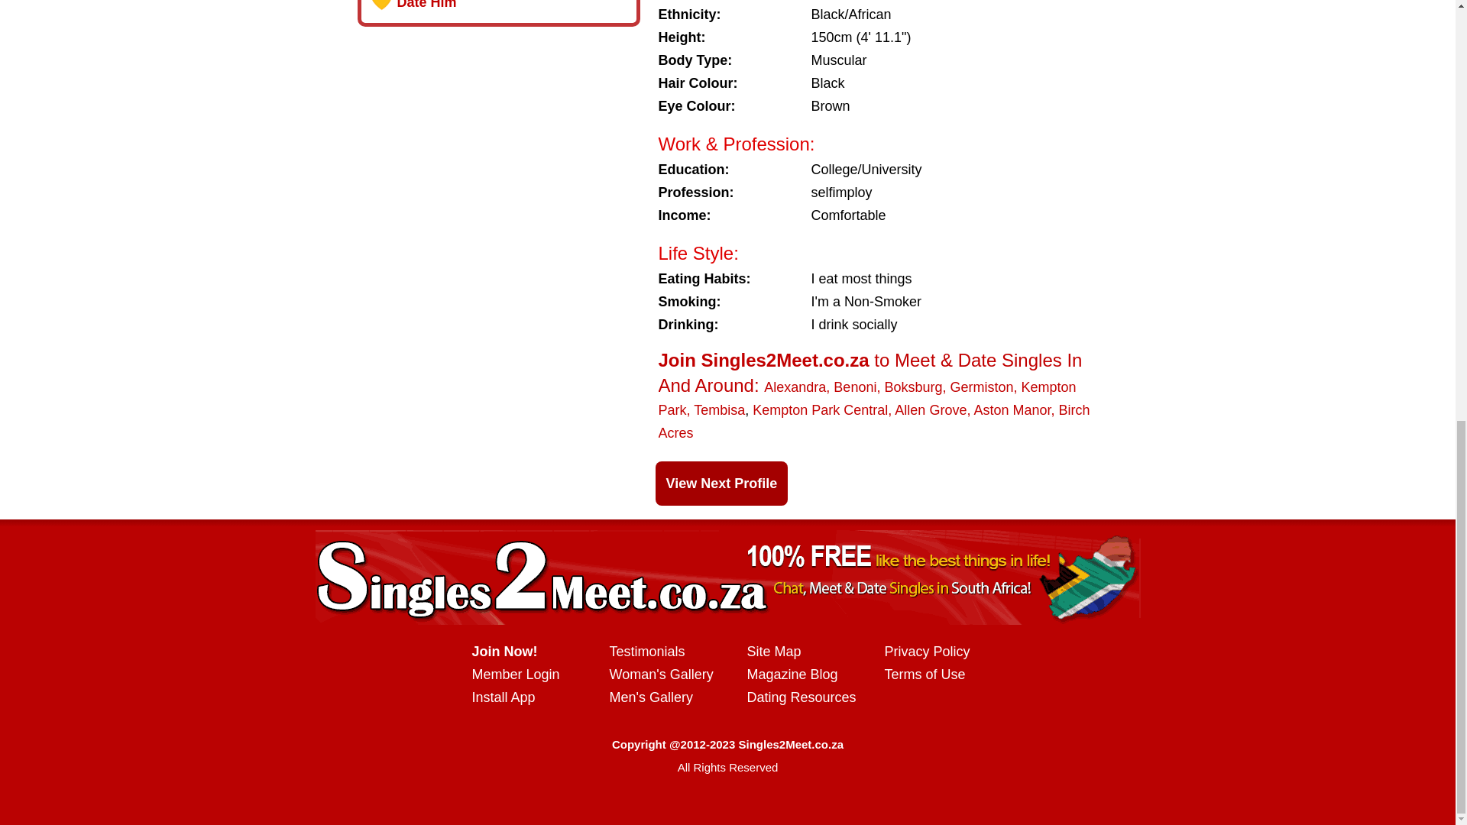 The width and height of the screenshot is (1467, 825). Describe the element at coordinates (982, 387) in the screenshot. I see `Germiston` at that location.